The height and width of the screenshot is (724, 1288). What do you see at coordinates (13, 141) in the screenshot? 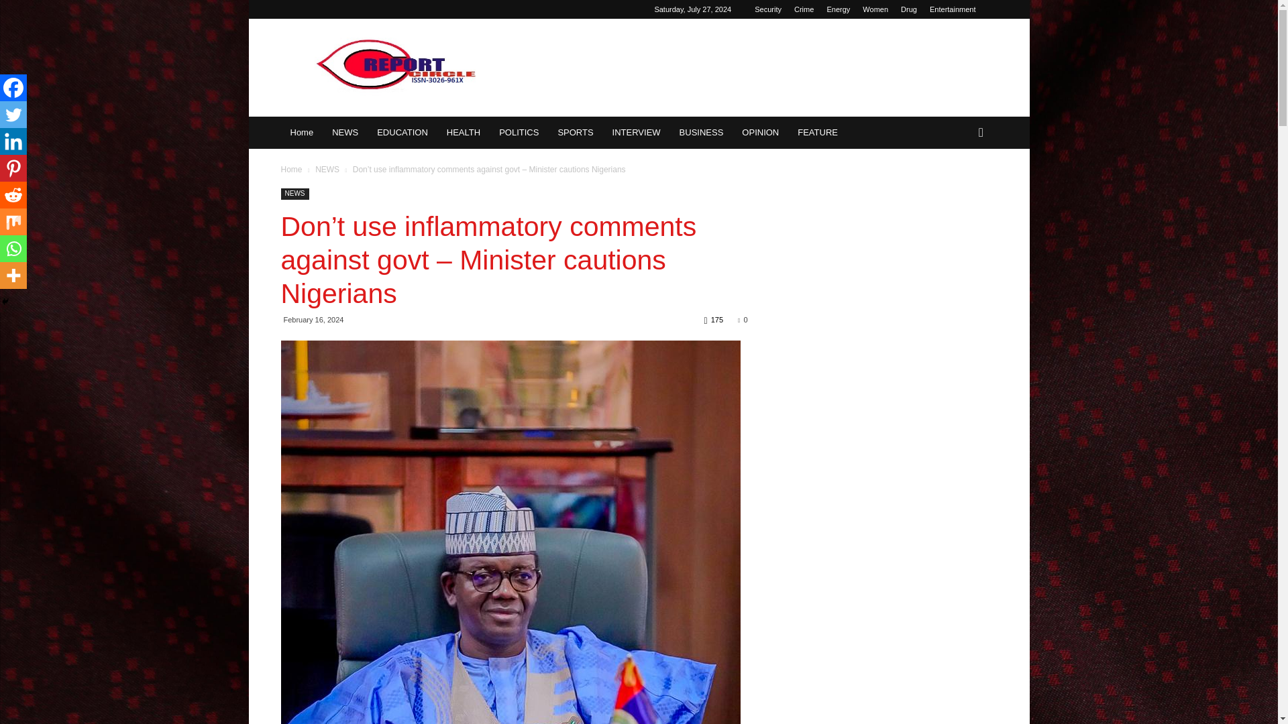
I see `Linkedin` at bounding box center [13, 141].